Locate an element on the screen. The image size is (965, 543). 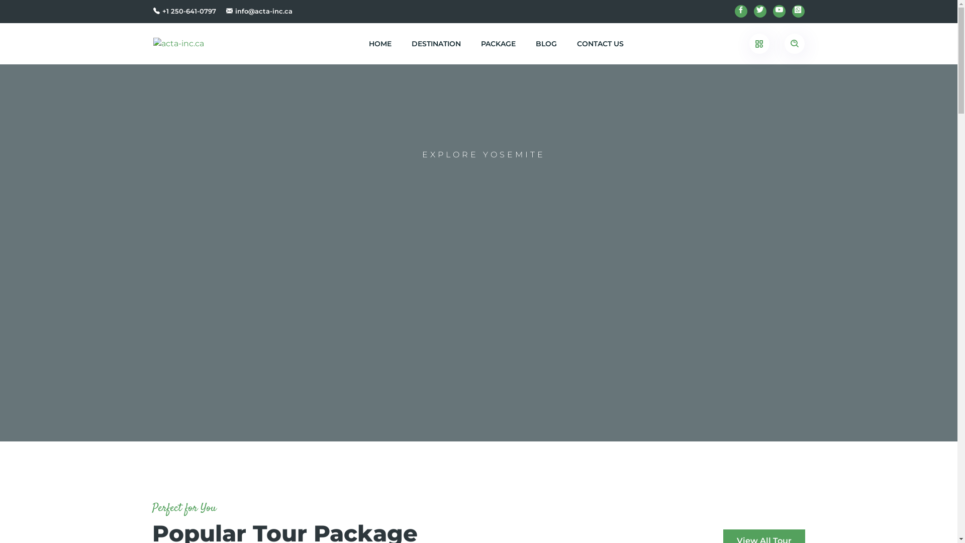
+1 250-641-0797 is located at coordinates (189, 11).